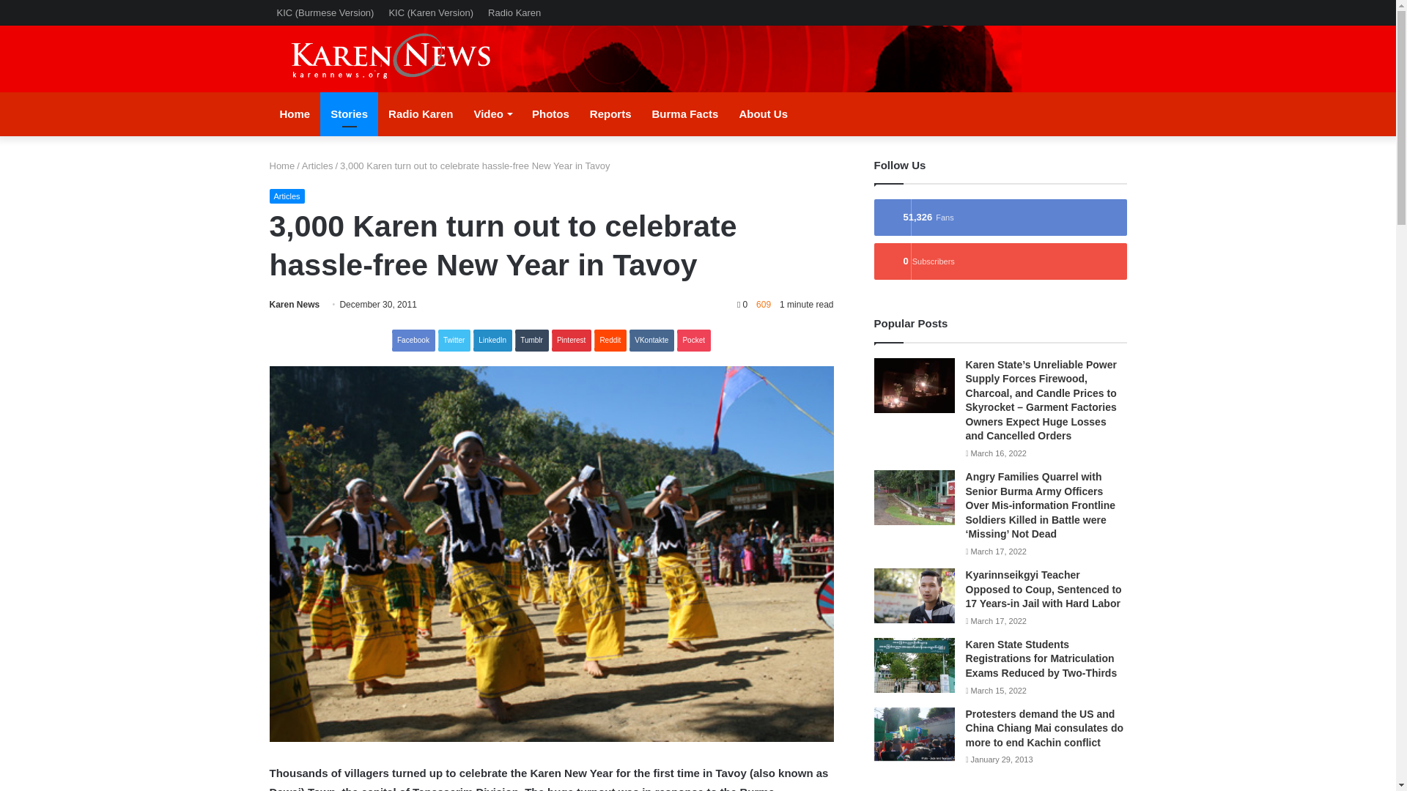 Image resolution: width=1407 pixels, height=791 pixels. Describe the element at coordinates (514, 12) in the screenshot. I see `Radio Karen` at that location.